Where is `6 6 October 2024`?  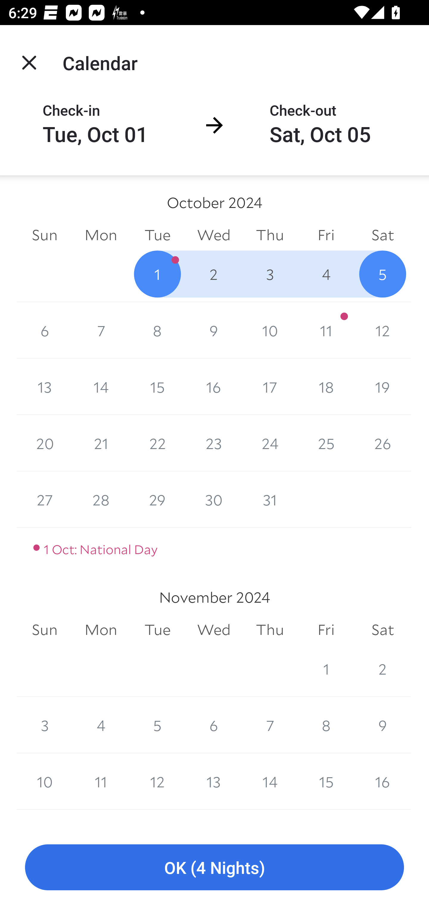
6 6 October 2024 is located at coordinates (45, 330).